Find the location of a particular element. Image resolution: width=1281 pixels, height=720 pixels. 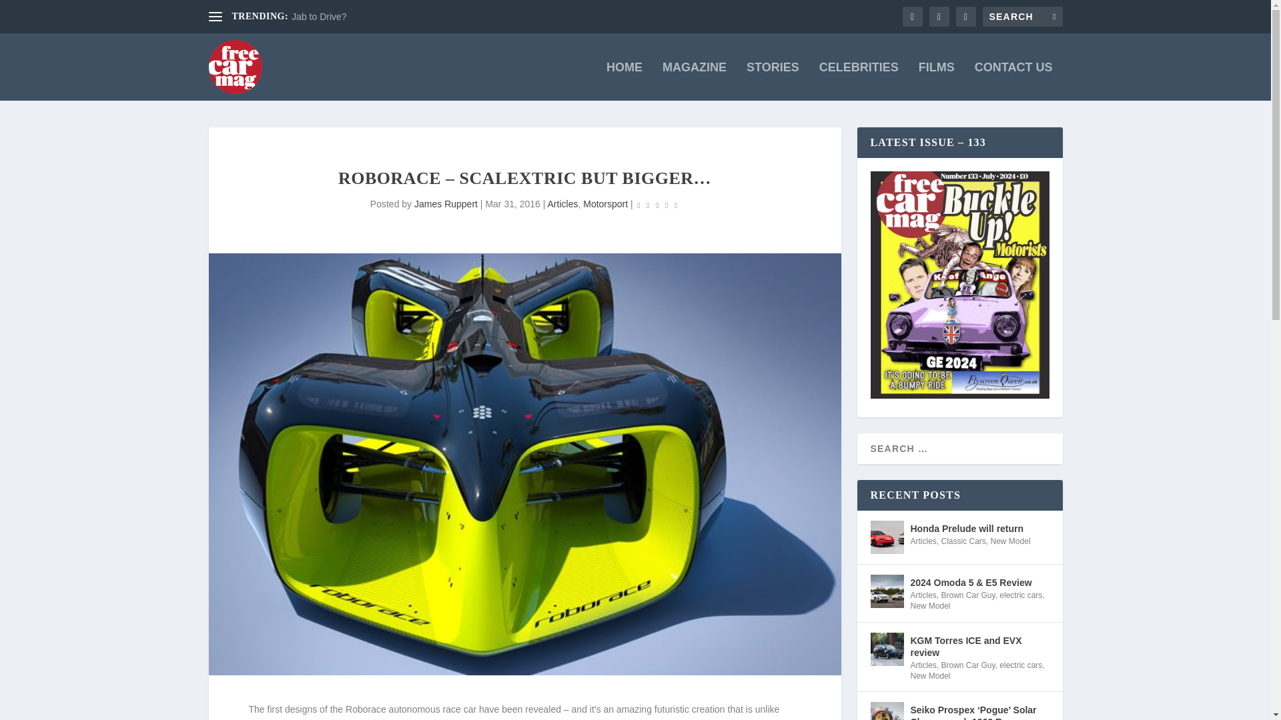

Posts by James Ruppert is located at coordinates (446, 204).